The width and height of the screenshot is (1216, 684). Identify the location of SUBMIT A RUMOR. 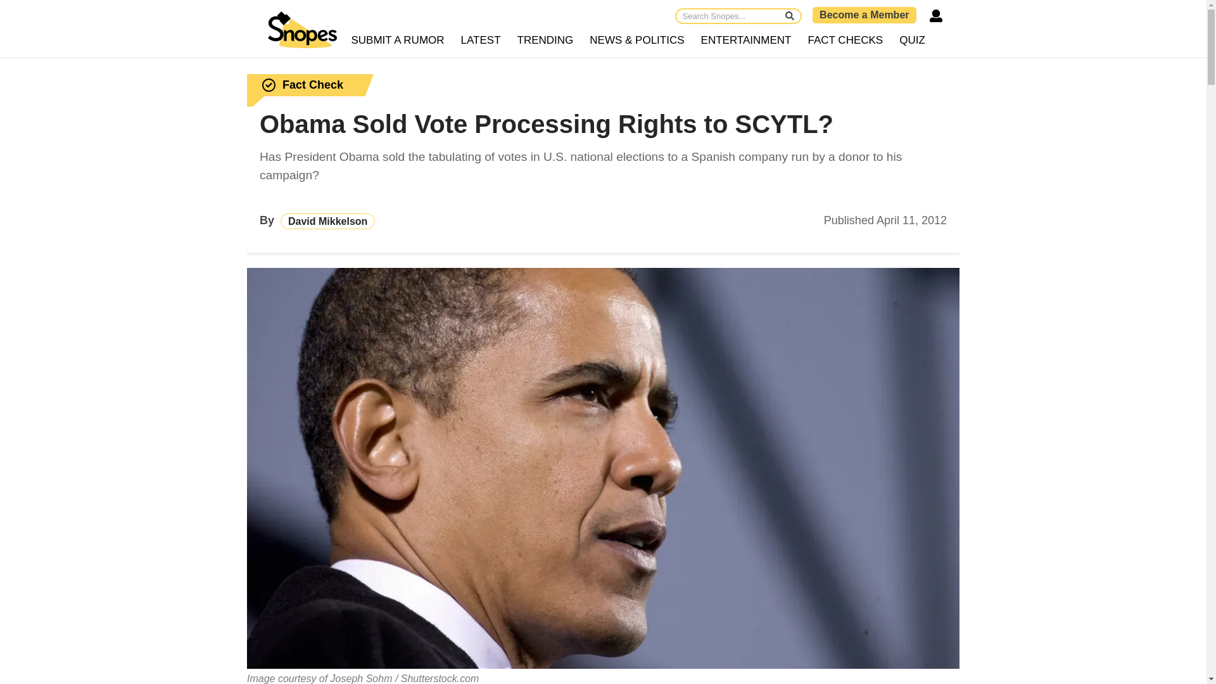
(398, 41).